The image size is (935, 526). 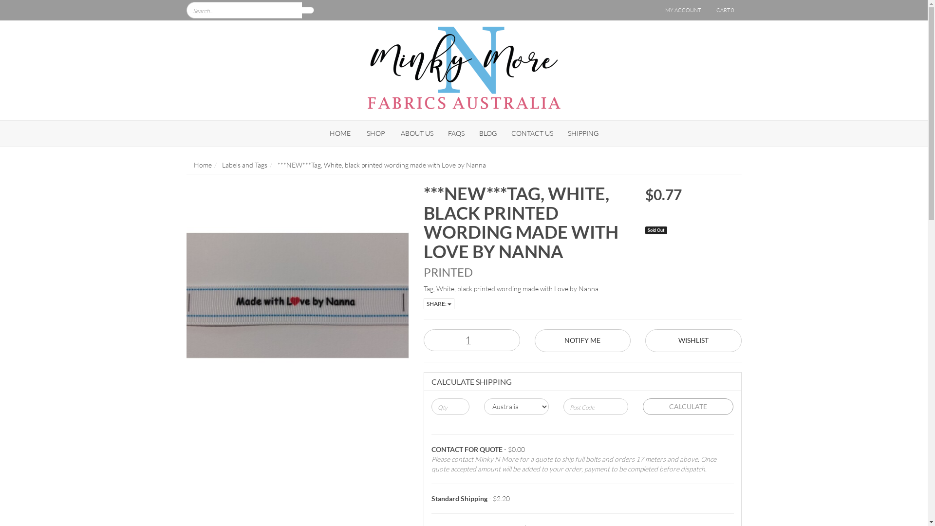 What do you see at coordinates (693, 341) in the screenshot?
I see `WISHLIST` at bounding box center [693, 341].